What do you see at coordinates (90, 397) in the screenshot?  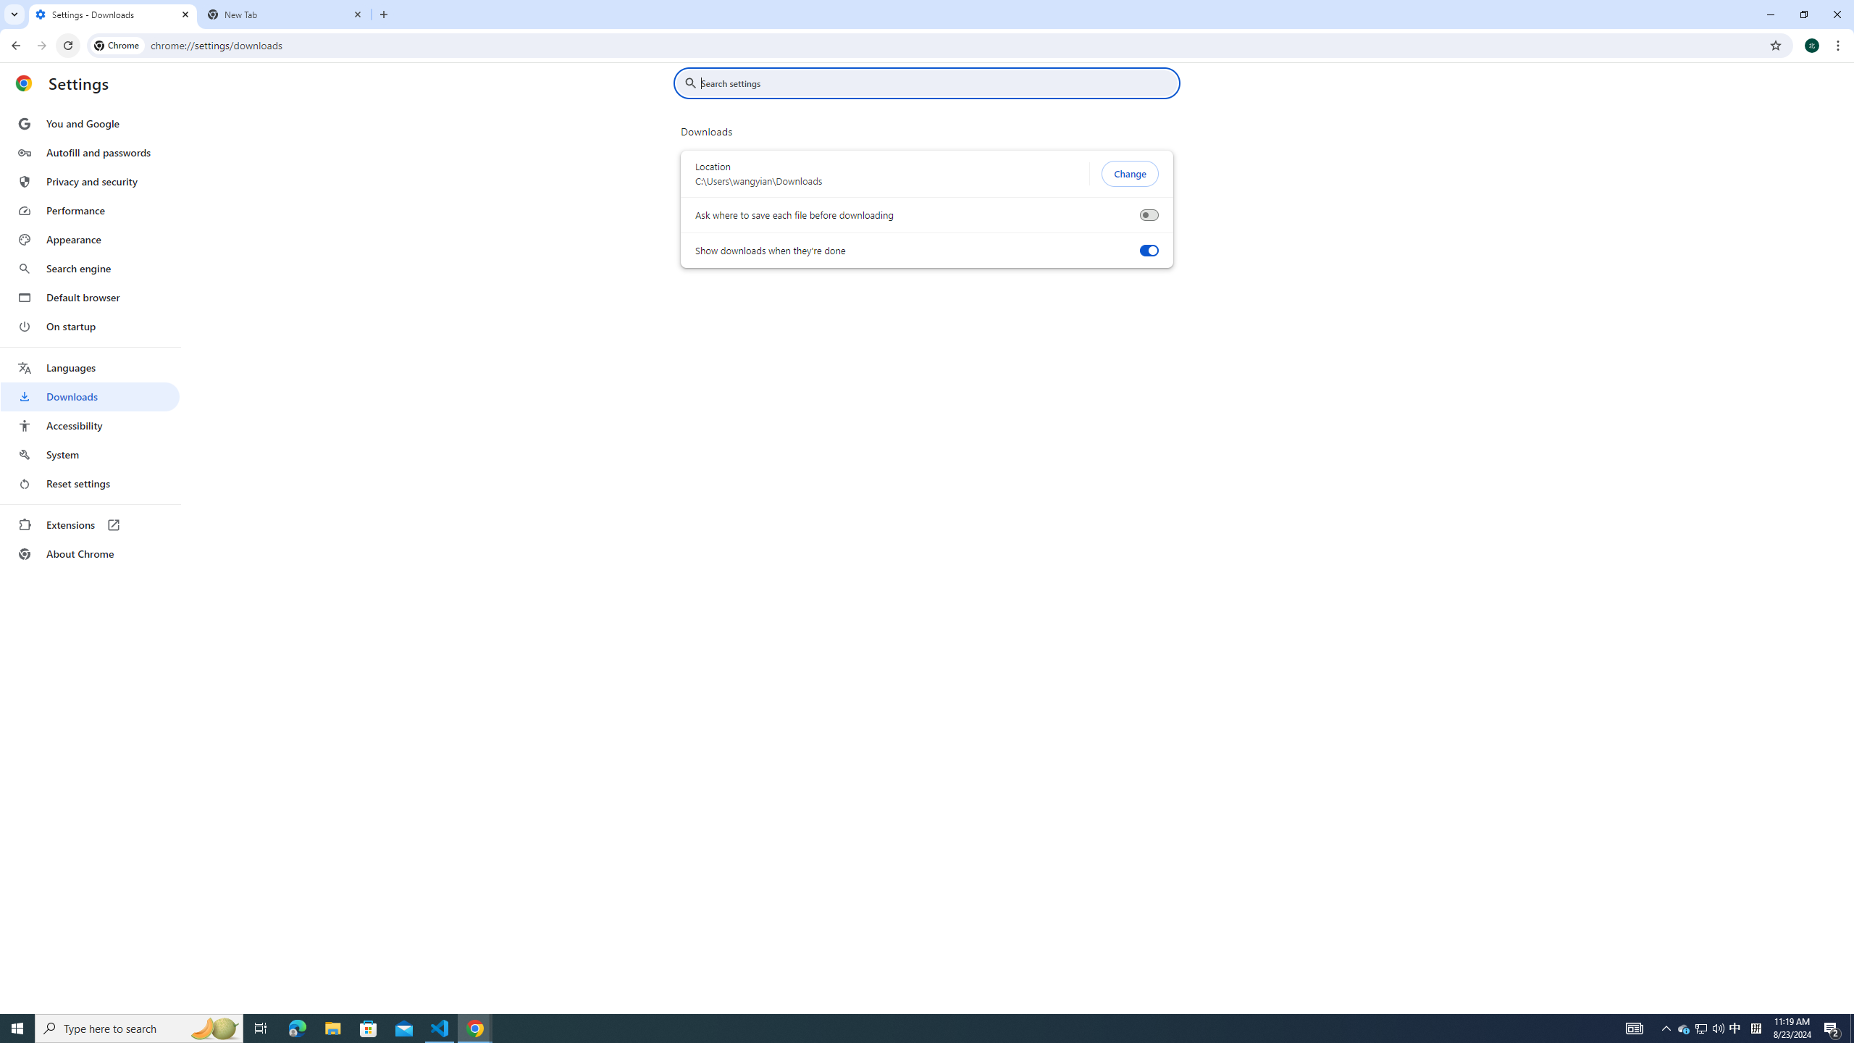 I see `Downloads` at bounding box center [90, 397].